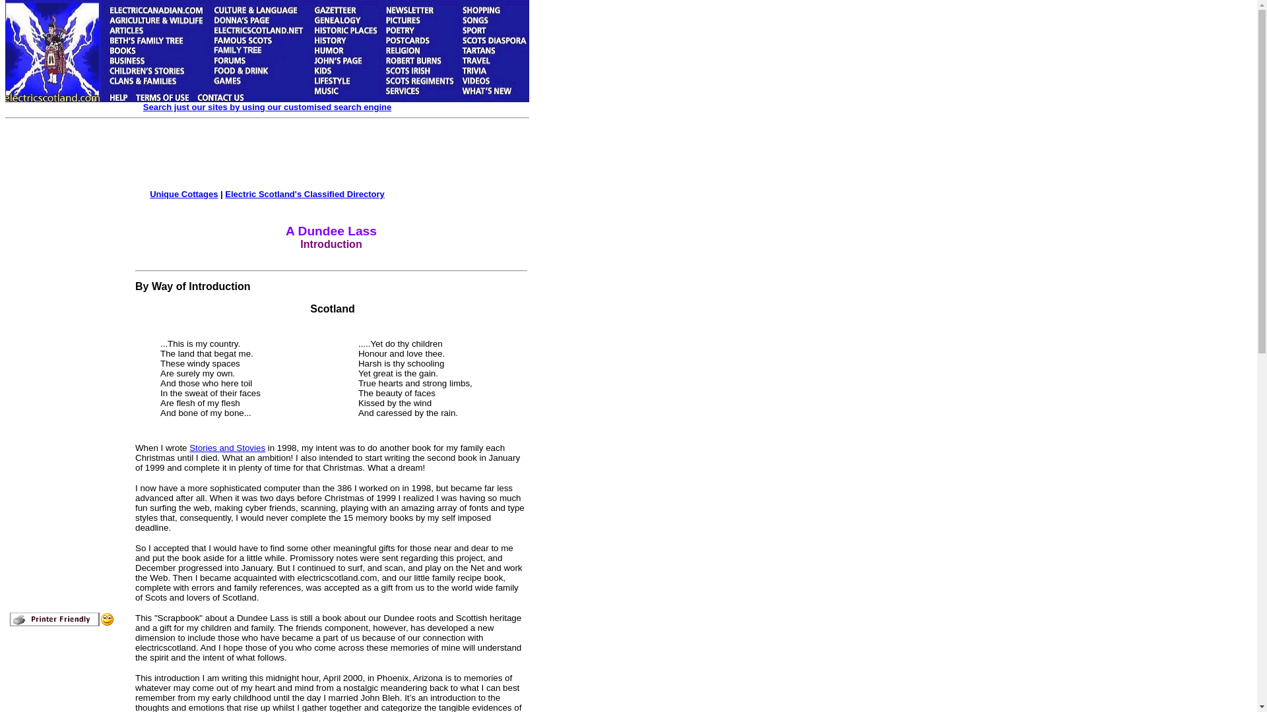 The image size is (1267, 712). What do you see at coordinates (227, 447) in the screenshot?
I see `Stories and Stovies` at bounding box center [227, 447].